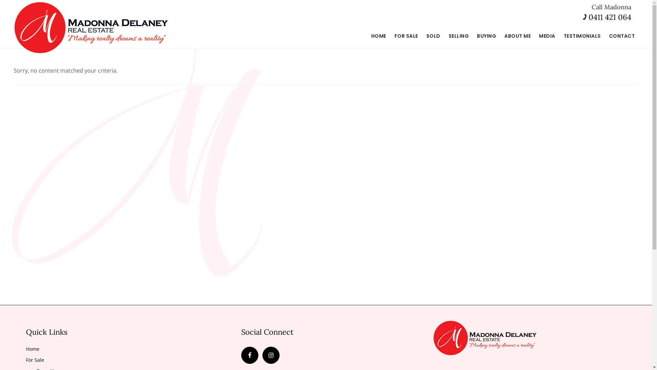  I want to click on 0411 421 064, so click(610, 17).